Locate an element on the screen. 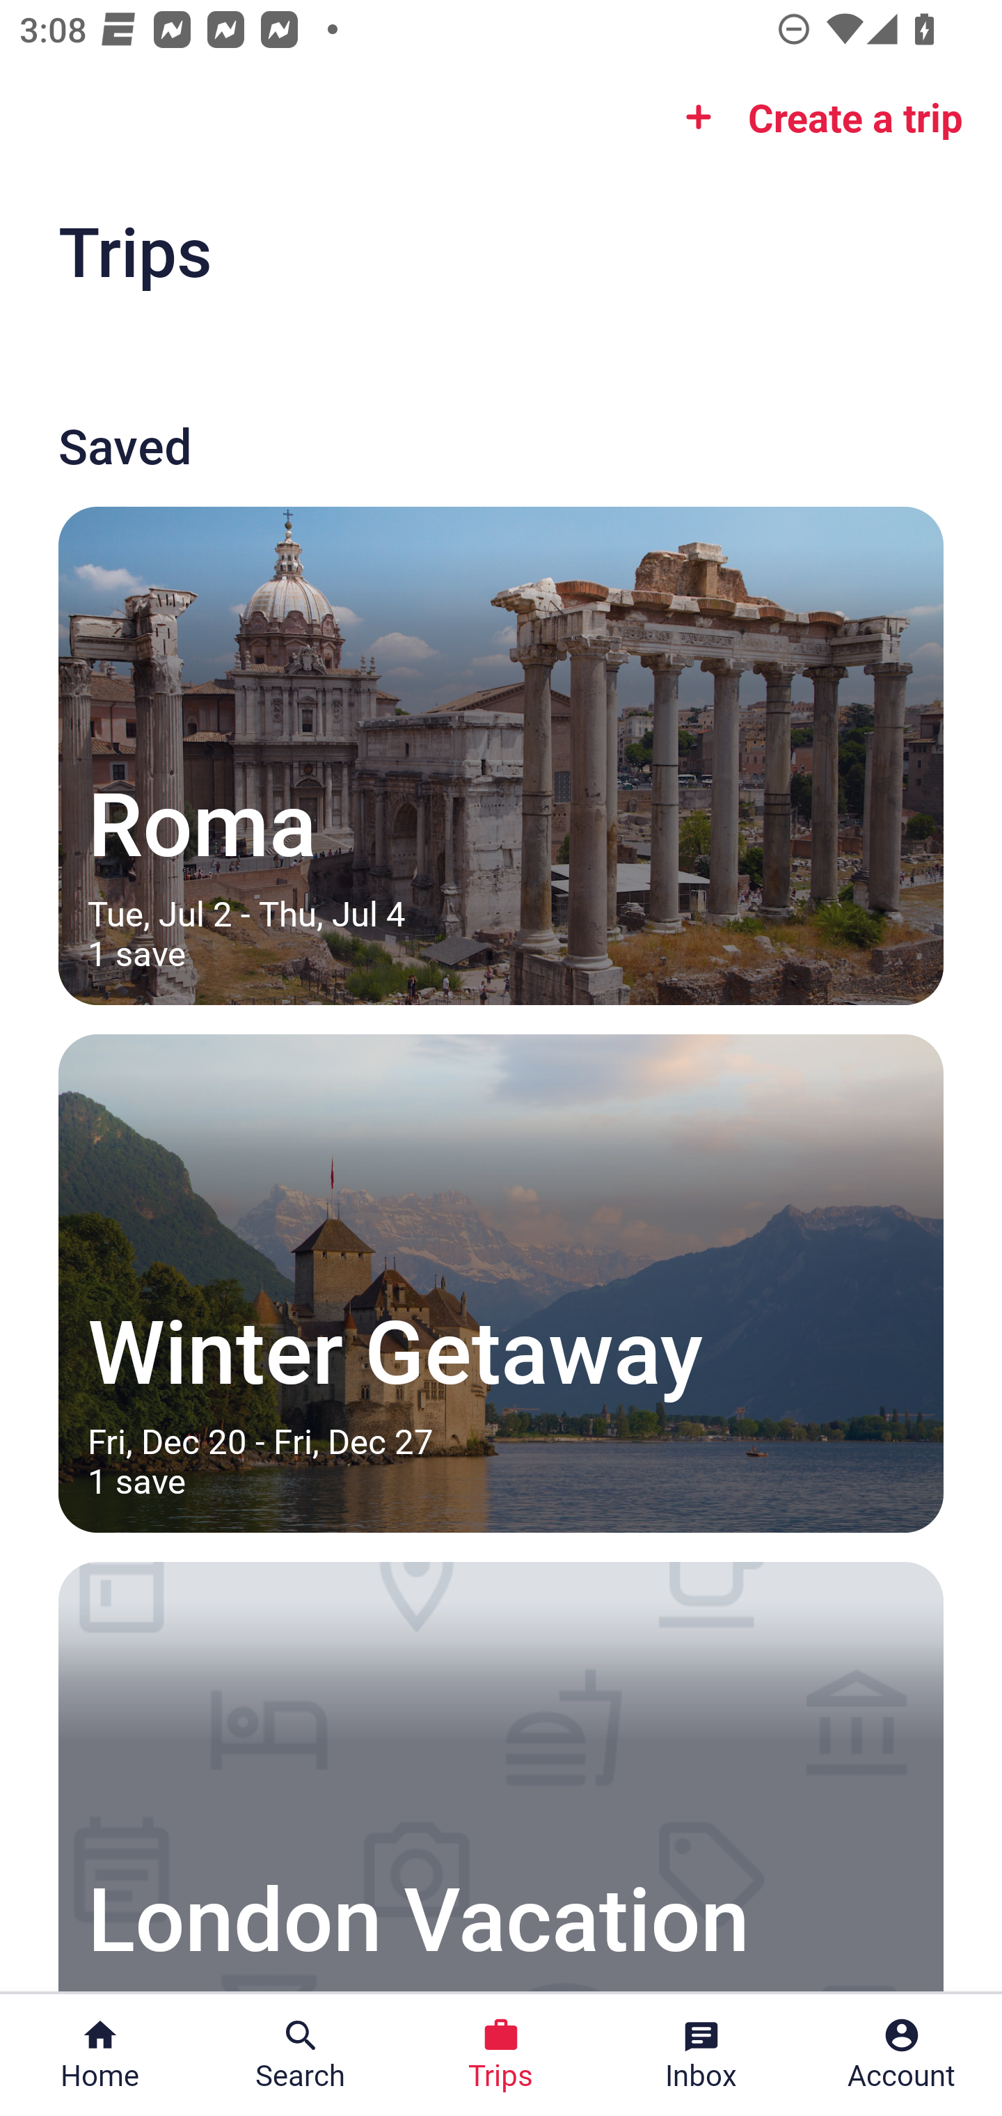 This screenshot has height=2116, width=1002. Search Search Button is located at coordinates (301, 2055).